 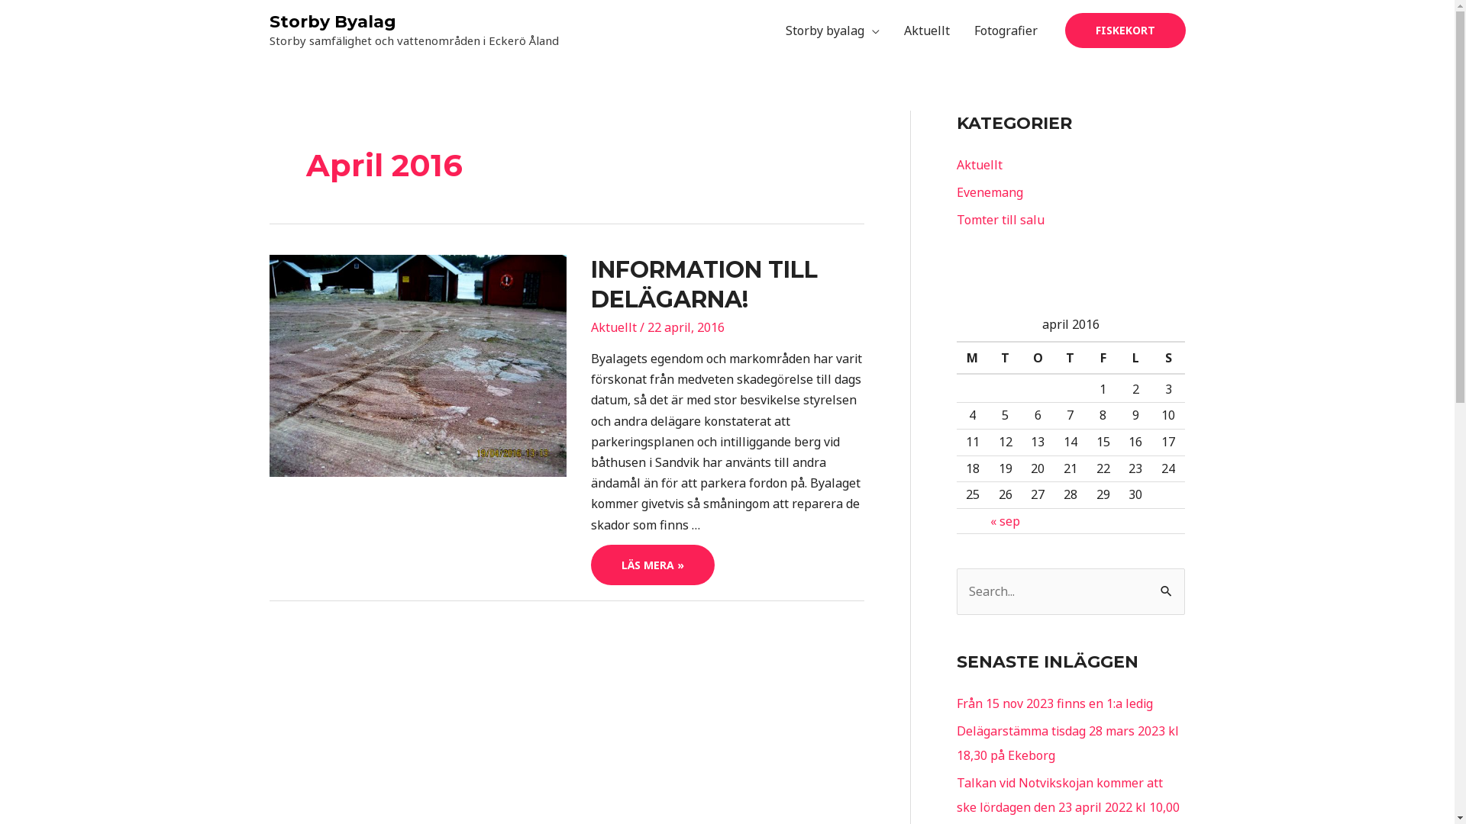 I want to click on Tomter till salu, so click(x=1000, y=220).